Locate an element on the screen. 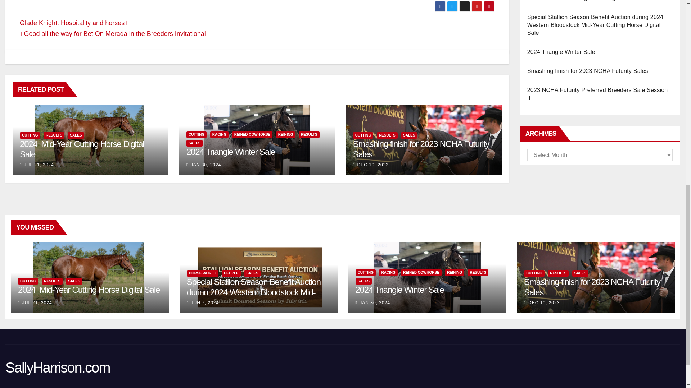  DEC 10, 2023 is located at coordinates (373, 165).